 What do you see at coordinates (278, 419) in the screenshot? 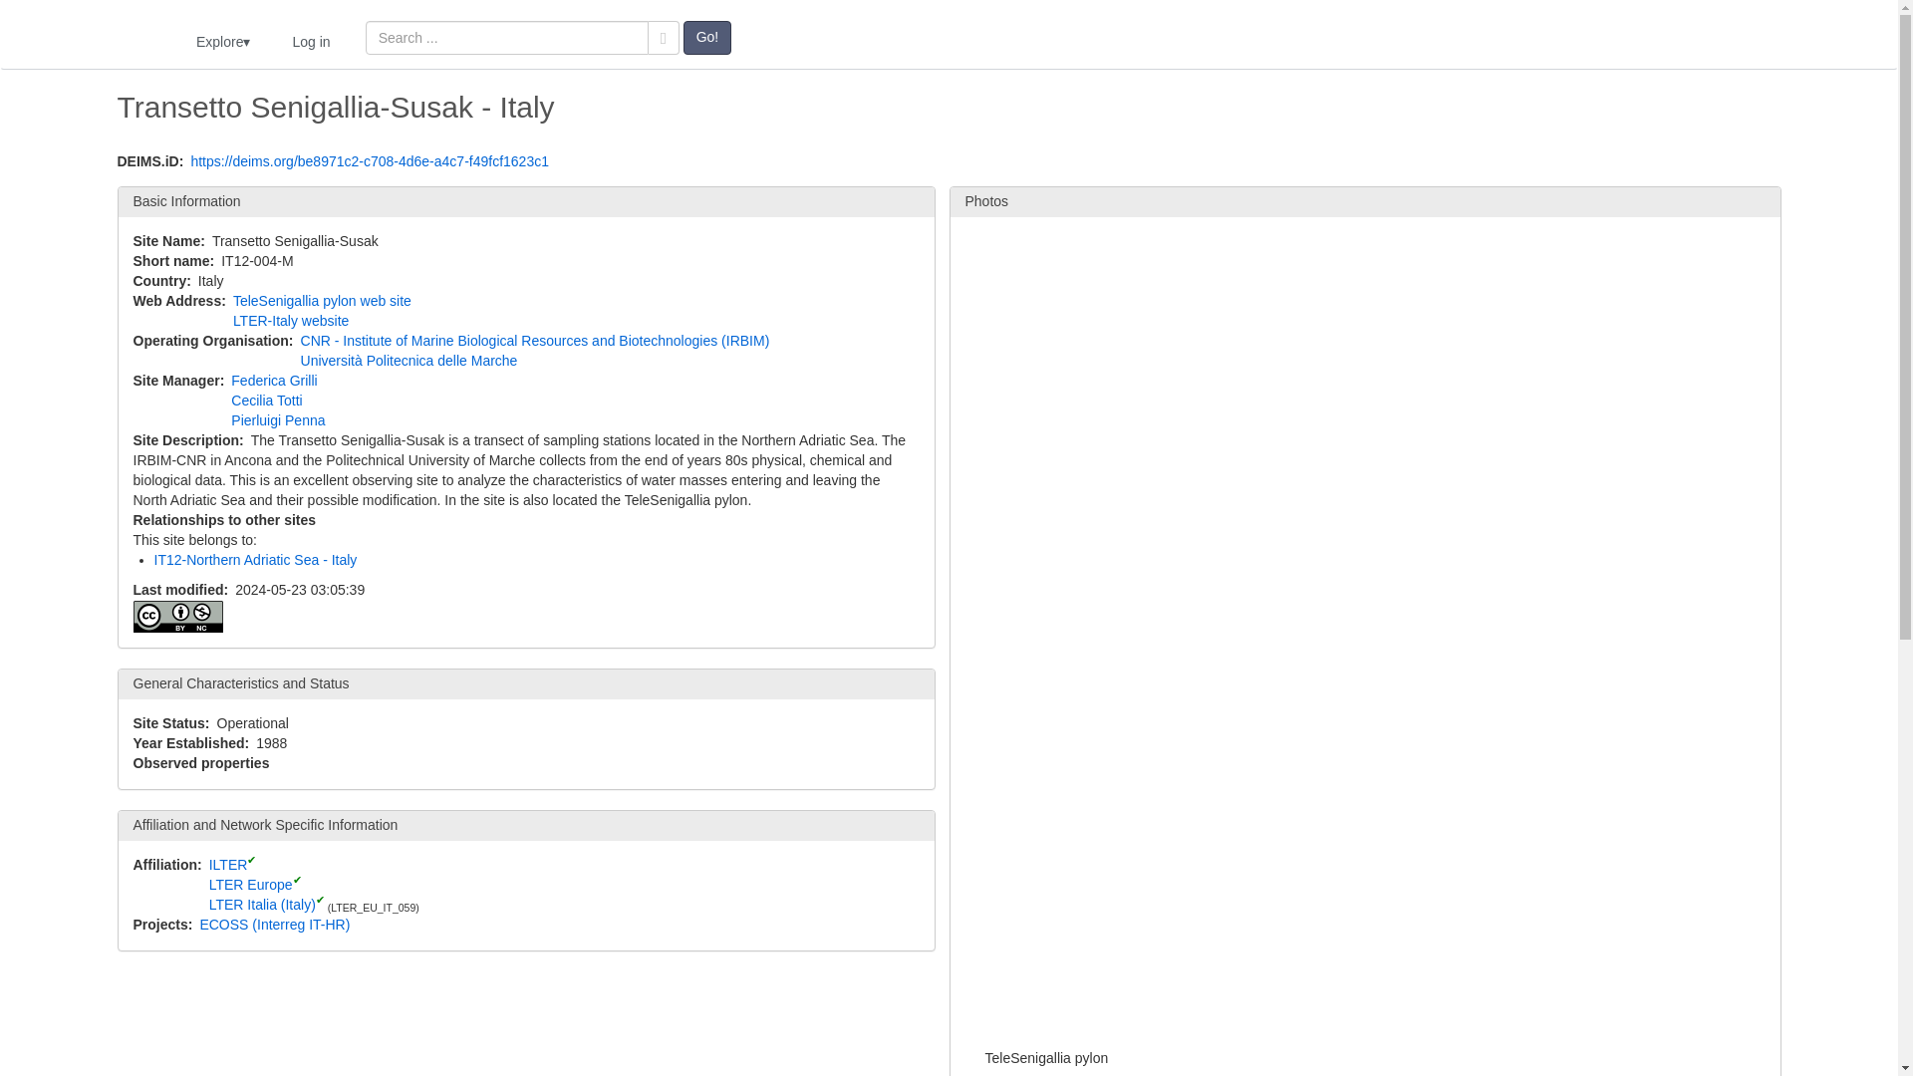
I see `Pierluigi Penna` at bounding box center [278, 419].